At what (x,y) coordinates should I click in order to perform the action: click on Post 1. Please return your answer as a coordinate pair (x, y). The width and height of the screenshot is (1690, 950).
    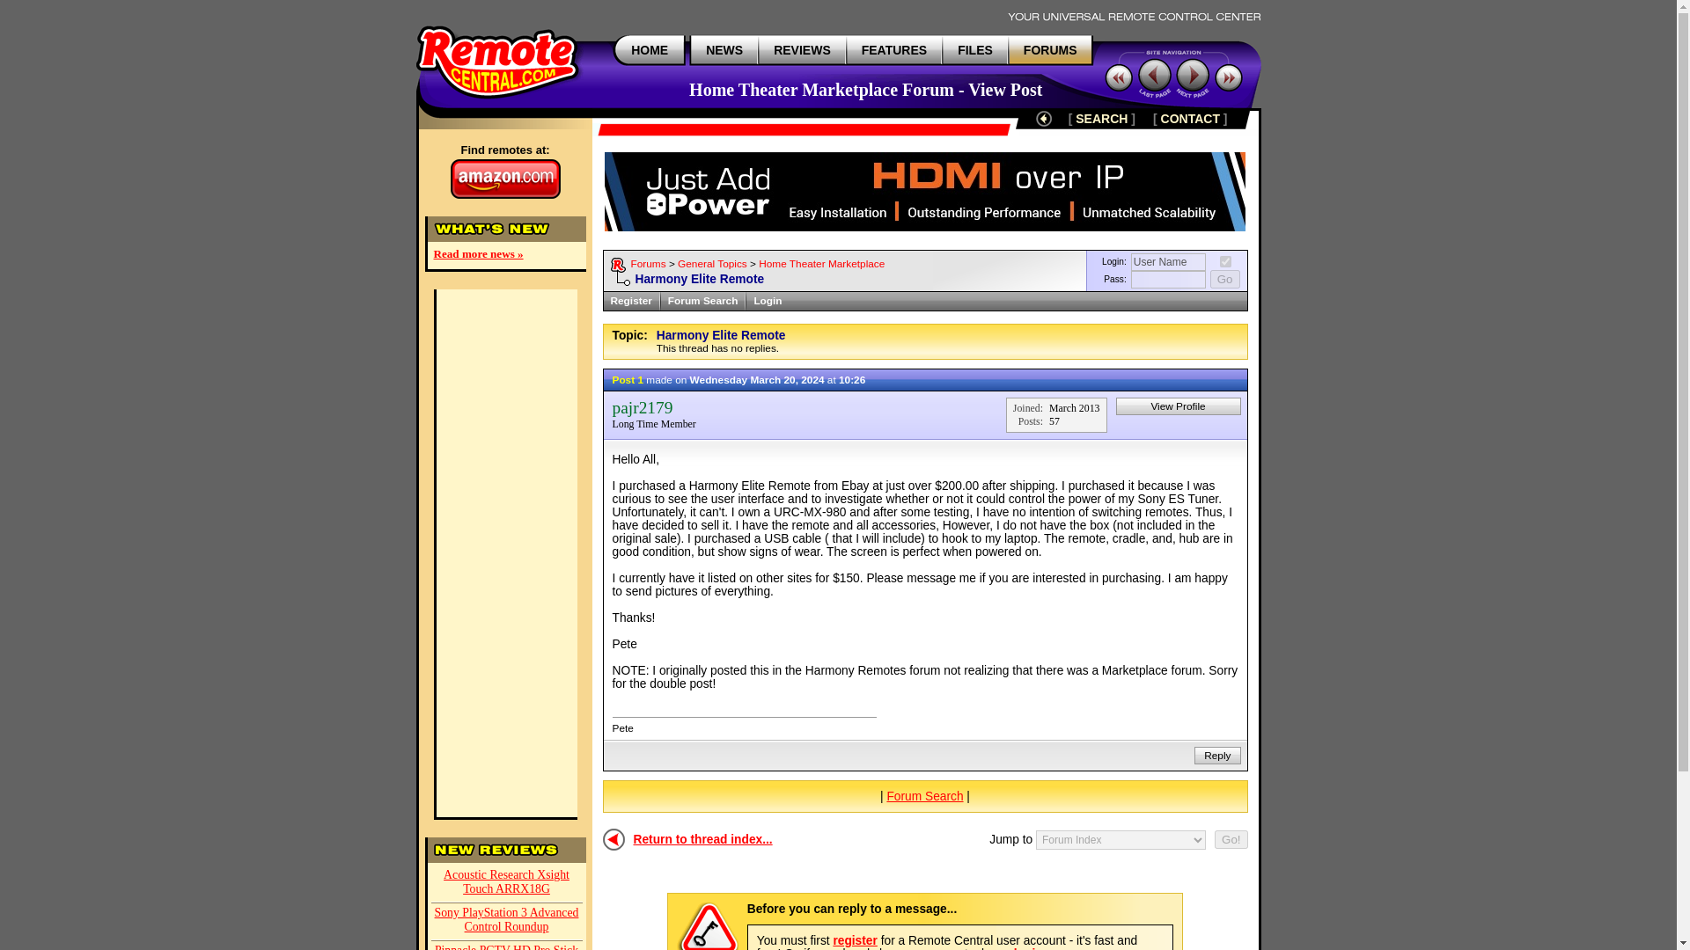
    Looking at the image, I should click on (628, 379).